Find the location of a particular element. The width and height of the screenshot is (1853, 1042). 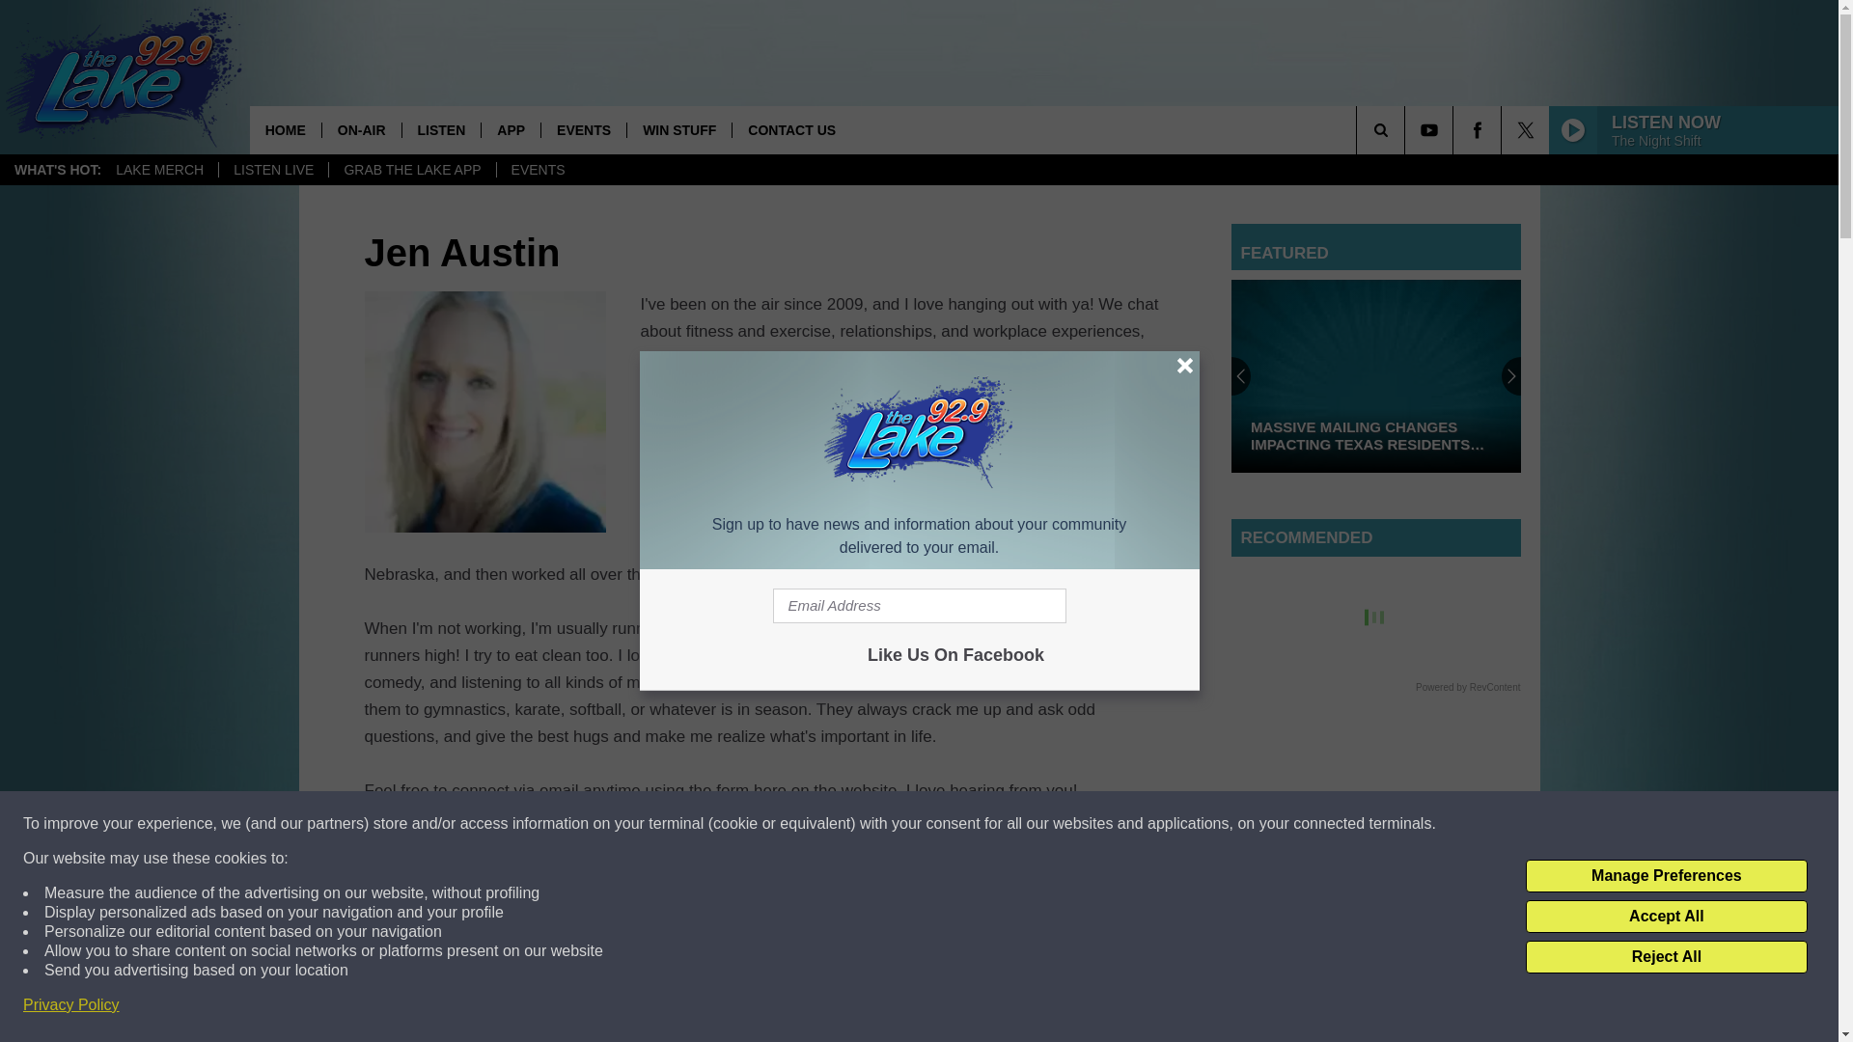

Reject All is located at coordinates (1666, 957).